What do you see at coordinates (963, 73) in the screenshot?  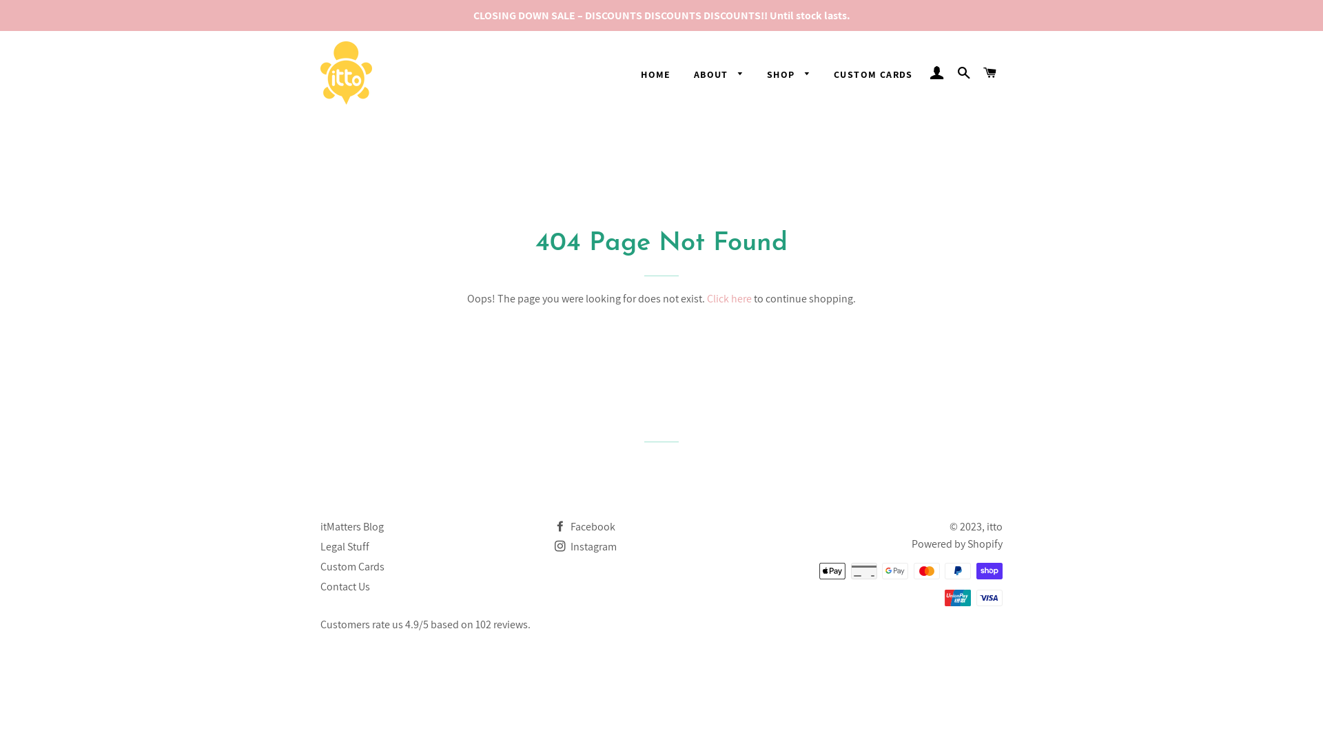 I see `SEARCH` at bounding box center [963, 73].